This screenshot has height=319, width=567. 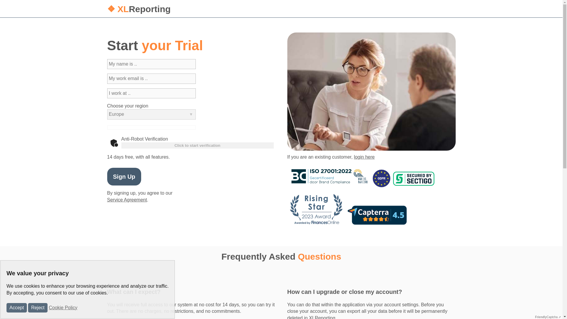 What do you see at coordinates (127, 200) in the screenshot?
I see `Service Agreement` at bounding box center [127, 200].